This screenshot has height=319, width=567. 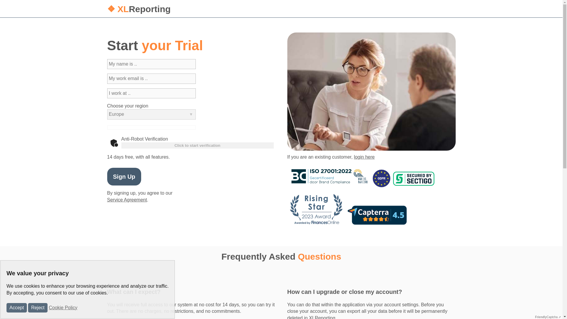 What do you see at coordinates (127, 200) in the screenshot?
I see `Service Agreement` at bounding box center [127, 200].